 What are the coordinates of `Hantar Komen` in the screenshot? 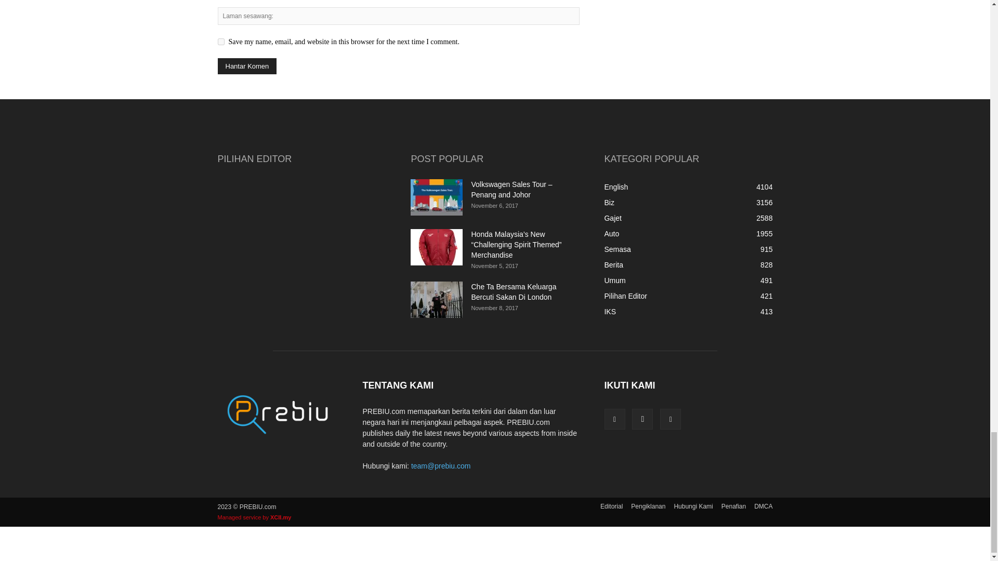 It's located at (246, 66).